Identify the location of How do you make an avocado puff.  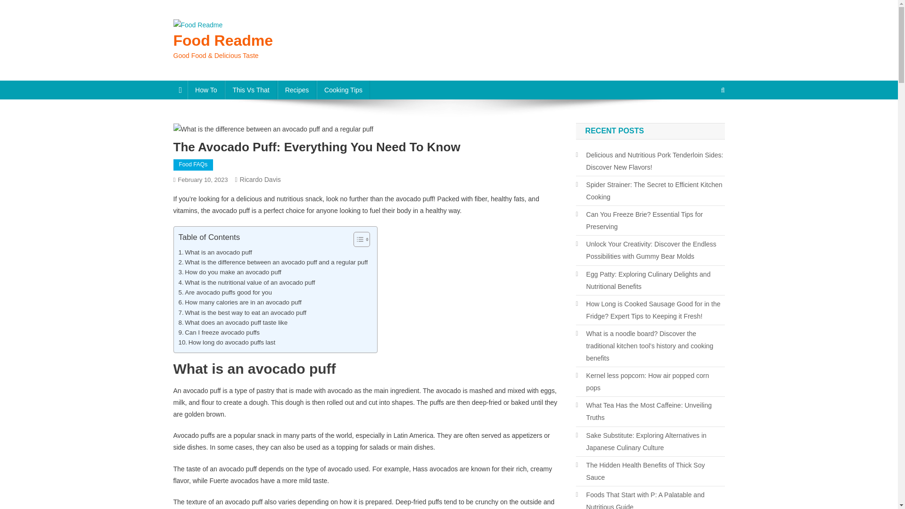
(229, 272).